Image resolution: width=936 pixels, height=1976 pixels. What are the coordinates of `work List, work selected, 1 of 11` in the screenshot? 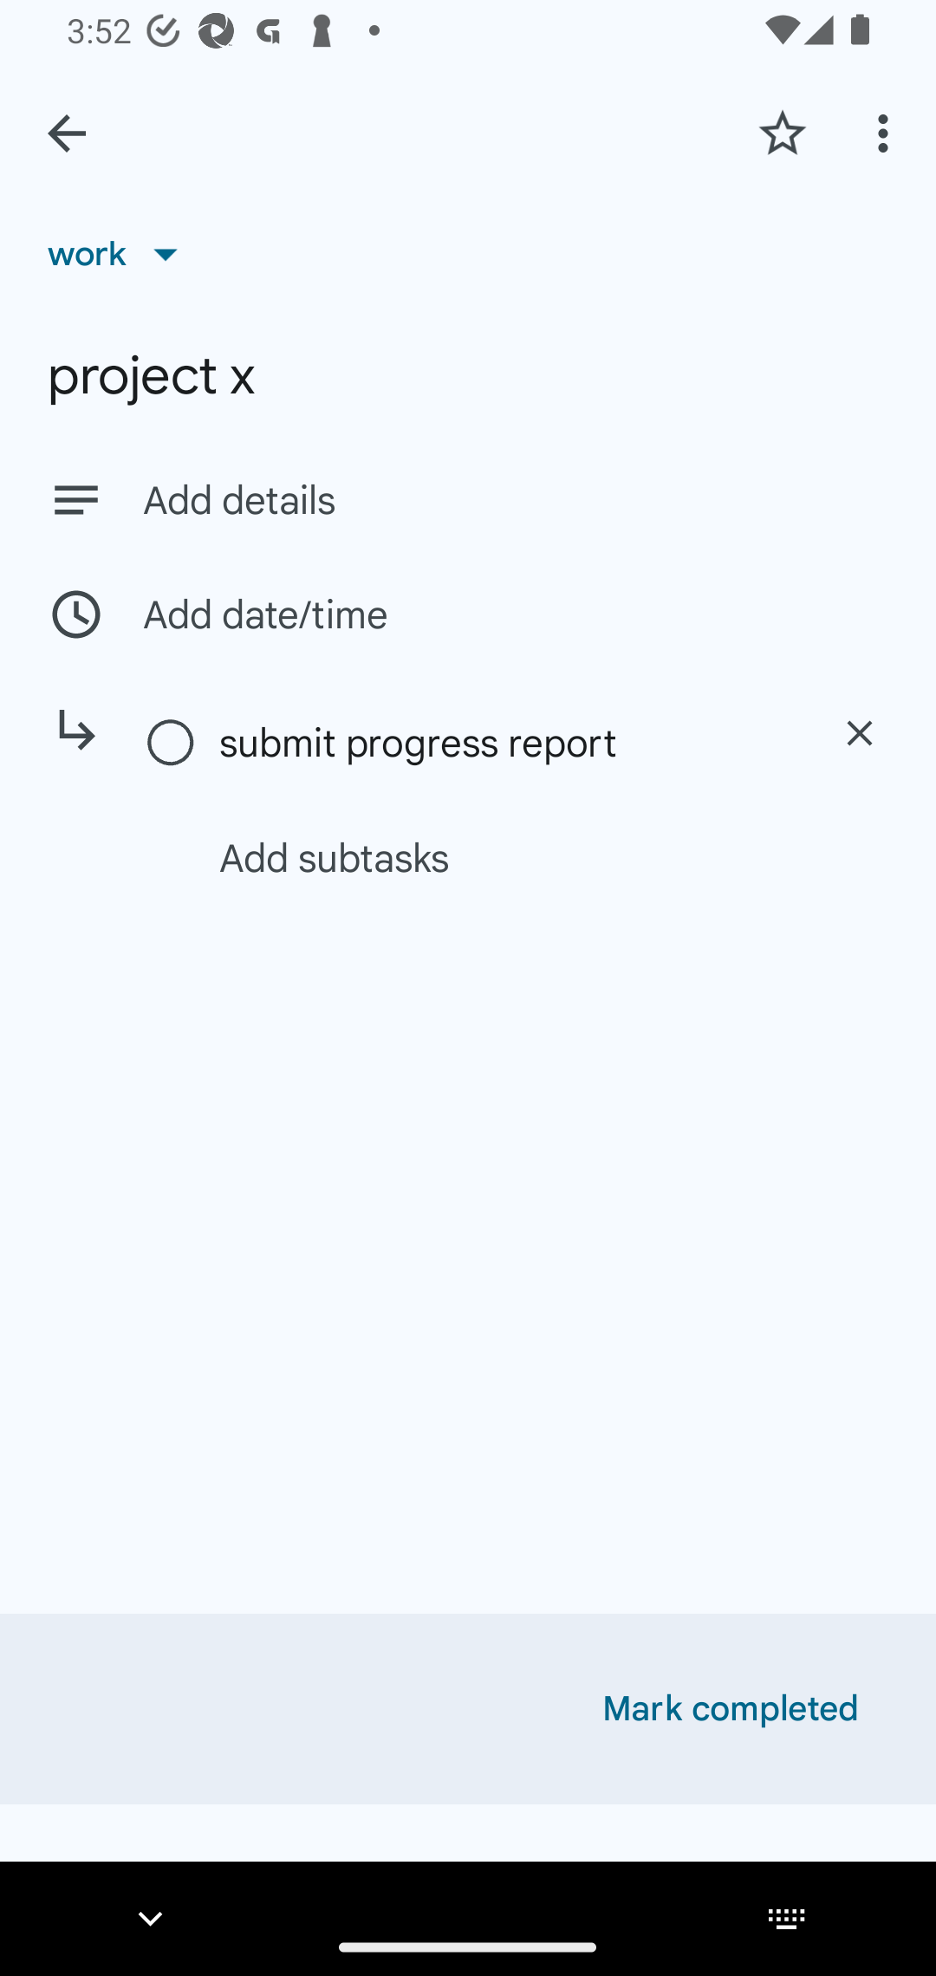 It's located at (120, 253).